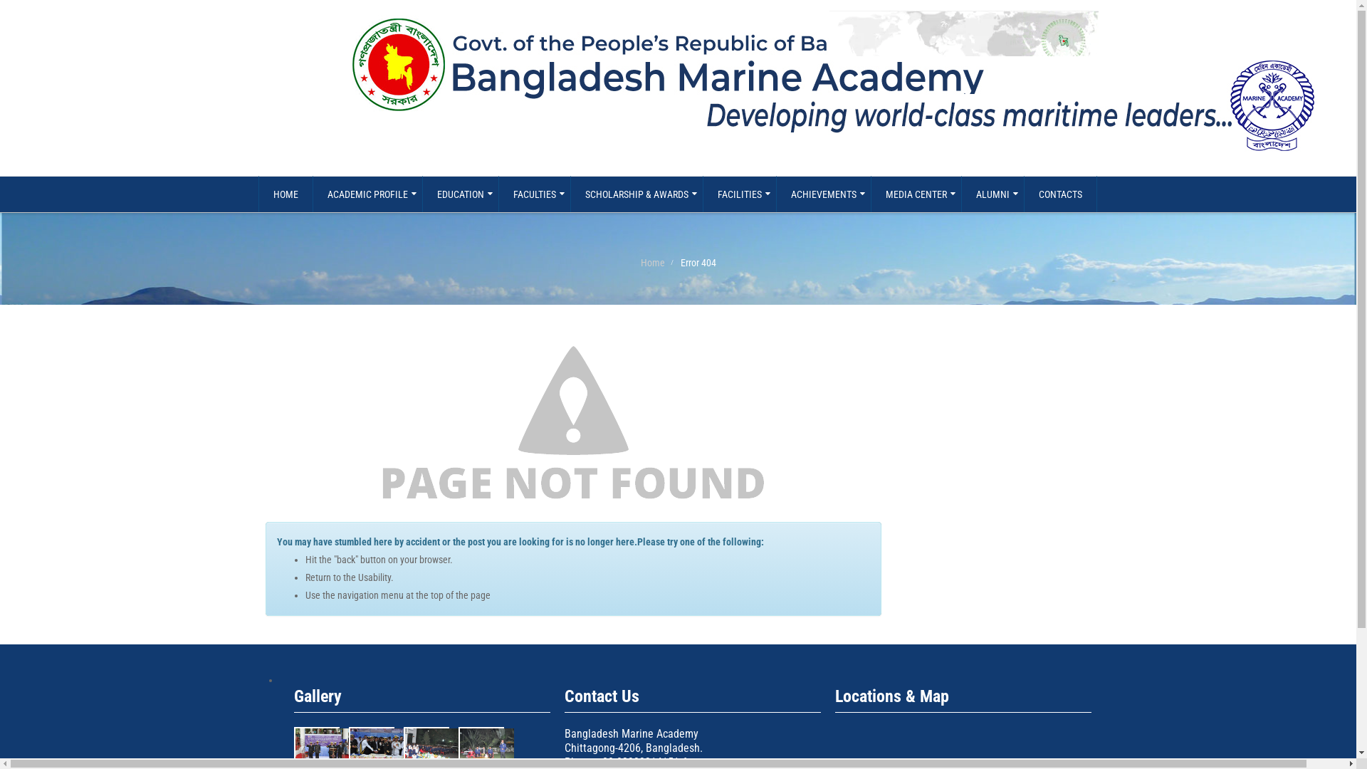 The height and width of the screenshot is (769, 1367). What do you see at coordinates (535, 194) in the screenshot?
I see `FACULTIES` at bounding box center [535, 194].